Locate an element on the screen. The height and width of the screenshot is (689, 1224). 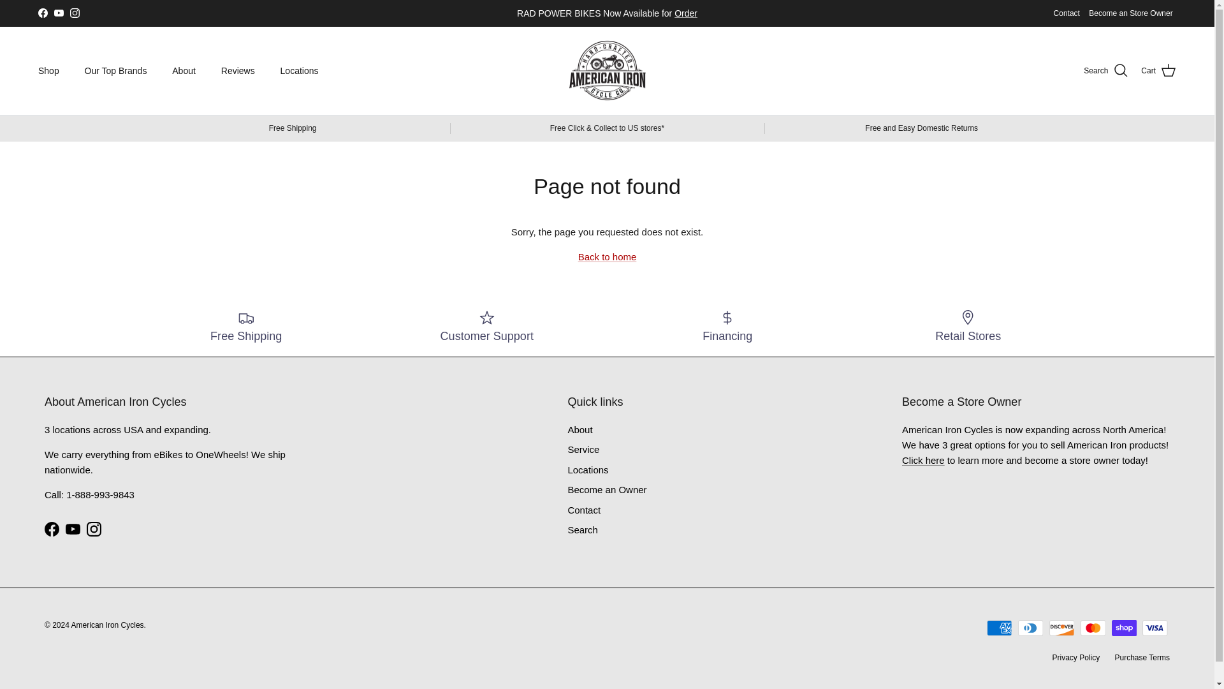
Locations is located at coordinates (300, 70).